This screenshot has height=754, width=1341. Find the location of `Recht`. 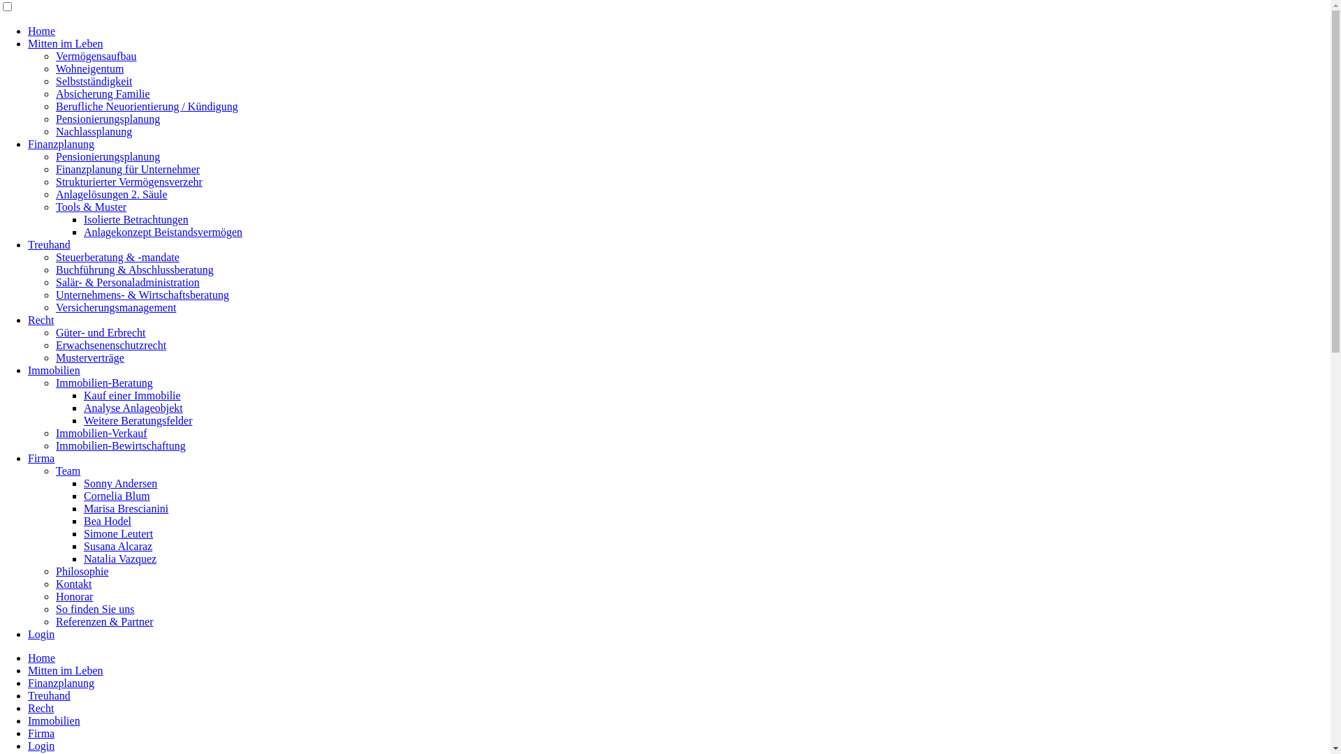

Recht is located at coordinates (41, 320).